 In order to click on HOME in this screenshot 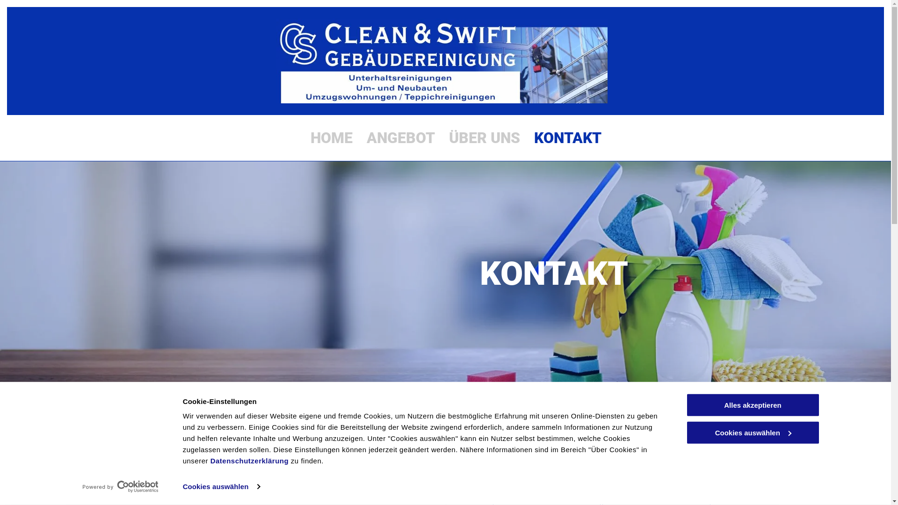, I will do `click(332, 138)`.